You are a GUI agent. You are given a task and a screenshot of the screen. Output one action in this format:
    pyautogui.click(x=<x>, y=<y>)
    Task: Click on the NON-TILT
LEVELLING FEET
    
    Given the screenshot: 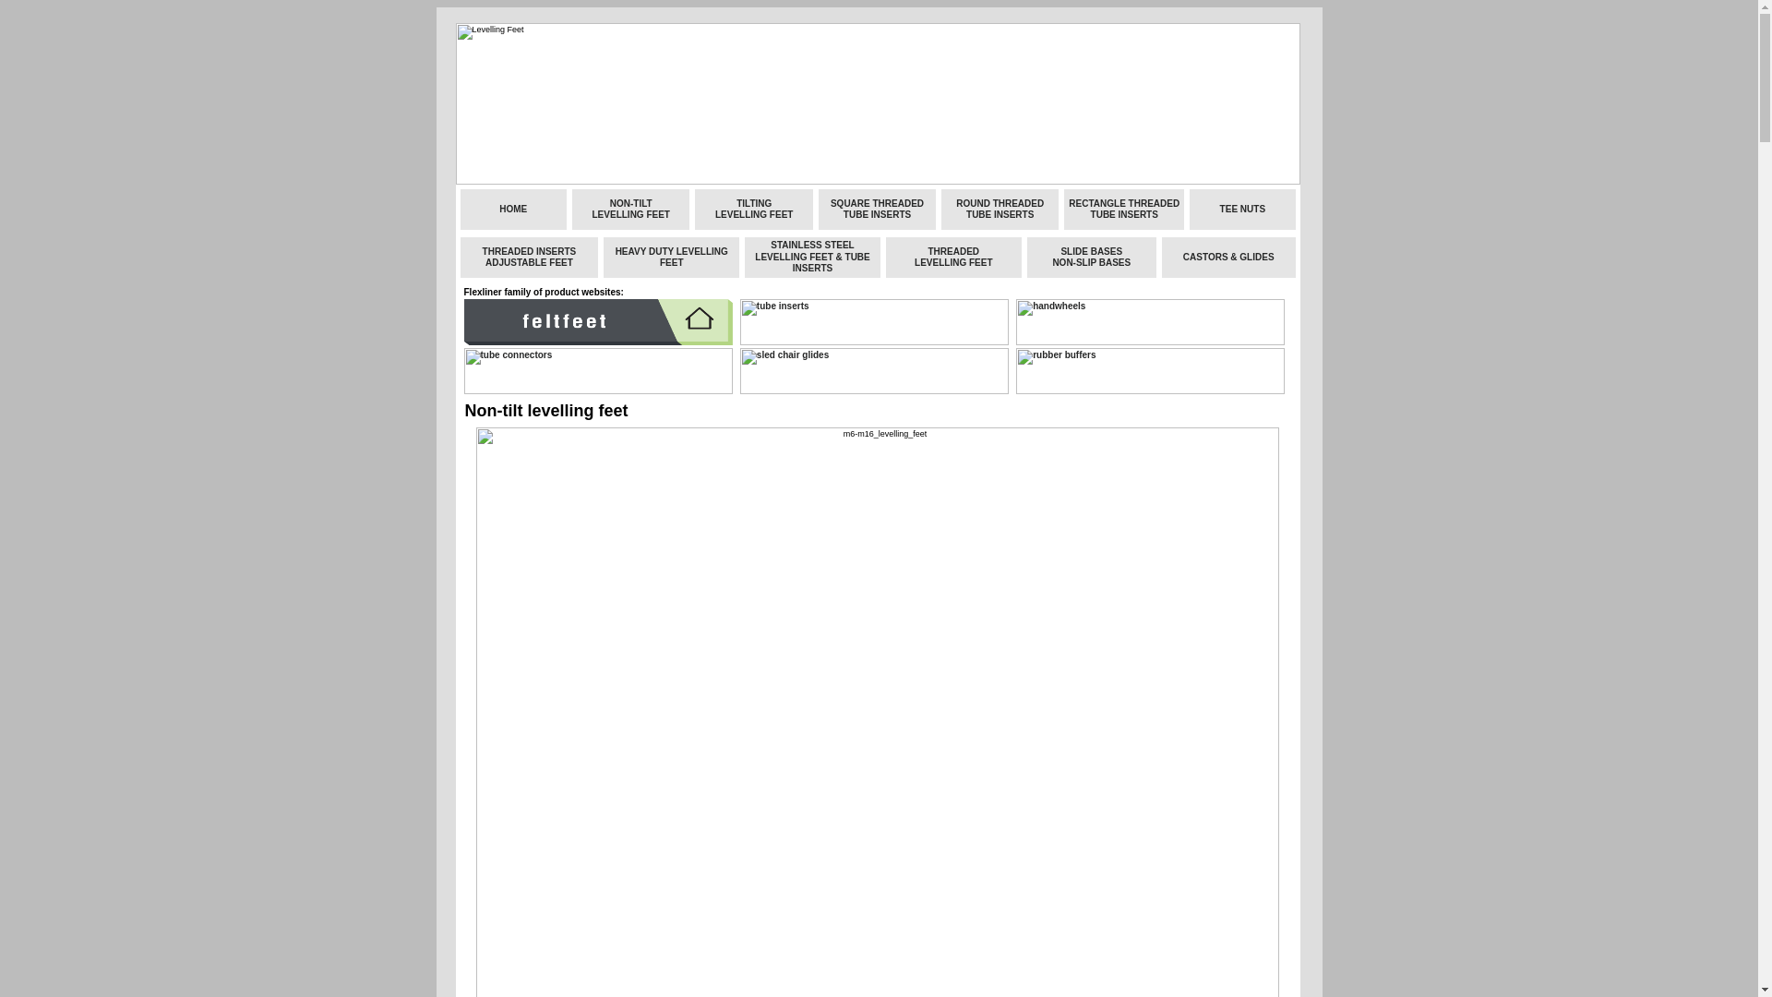 What is the action you would take?
    pyautogui.click(x=631, y=209)
    